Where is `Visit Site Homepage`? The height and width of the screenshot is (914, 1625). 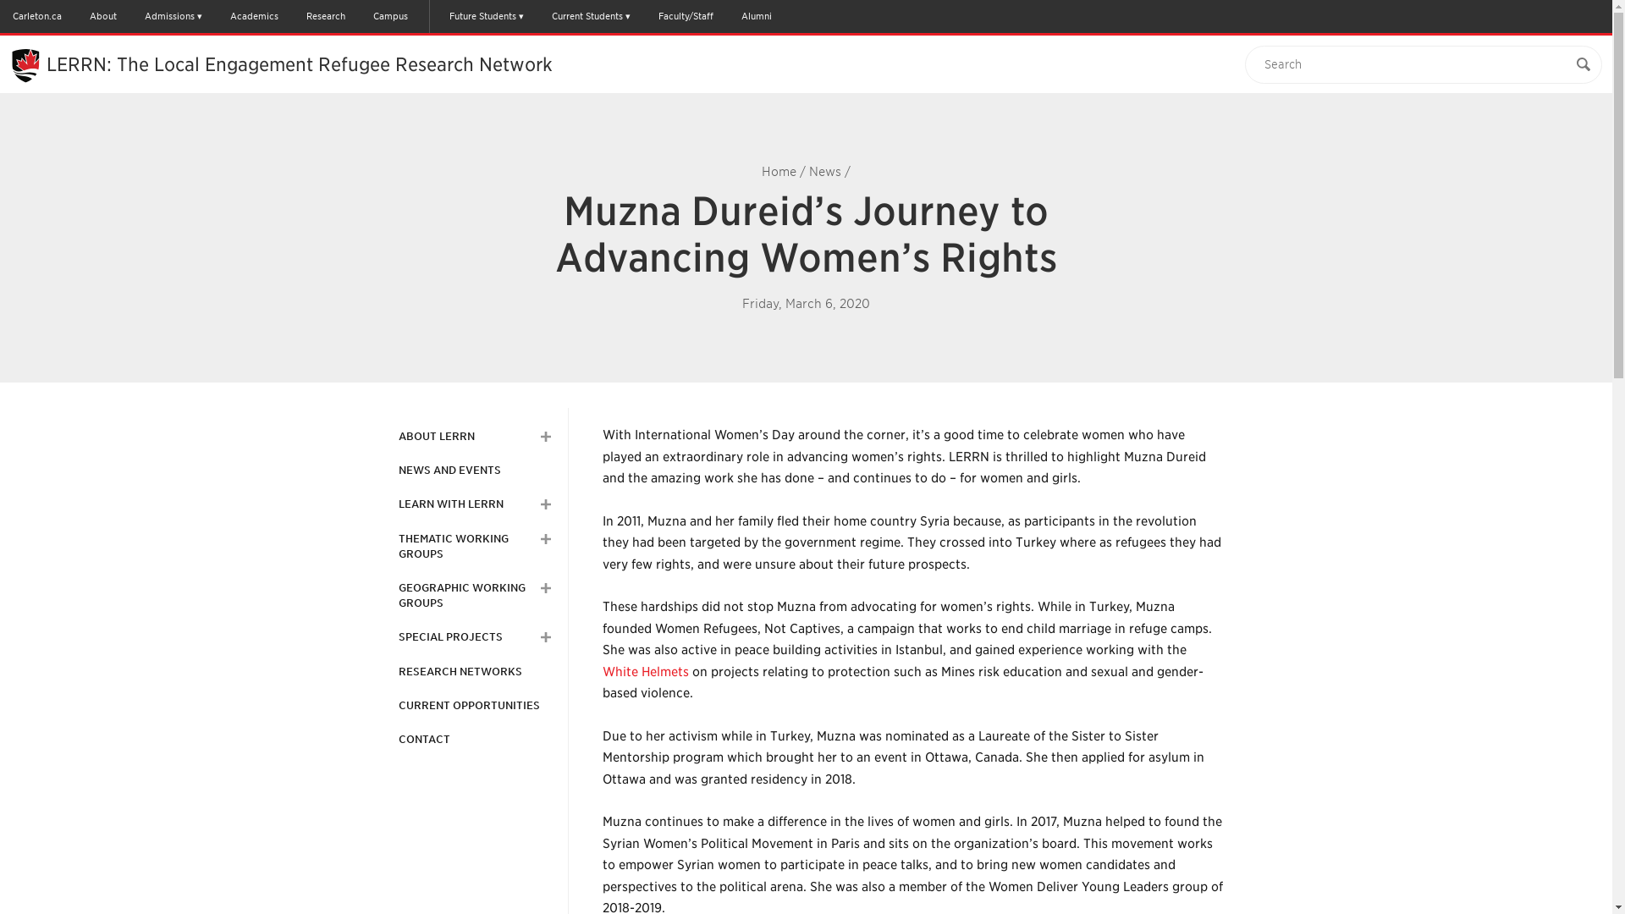 Visit Site Homepage is located at coordinates (300, 63).